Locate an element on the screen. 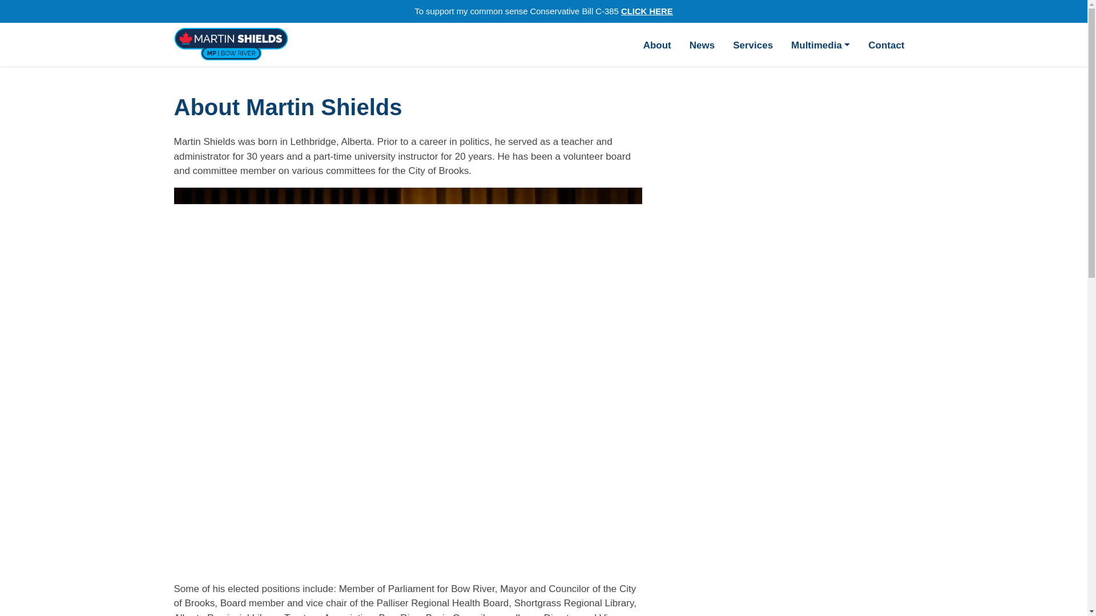 Image resolution: width=1096 pixels, height=616 pixels. Contact is located at coordinates (886, 44).